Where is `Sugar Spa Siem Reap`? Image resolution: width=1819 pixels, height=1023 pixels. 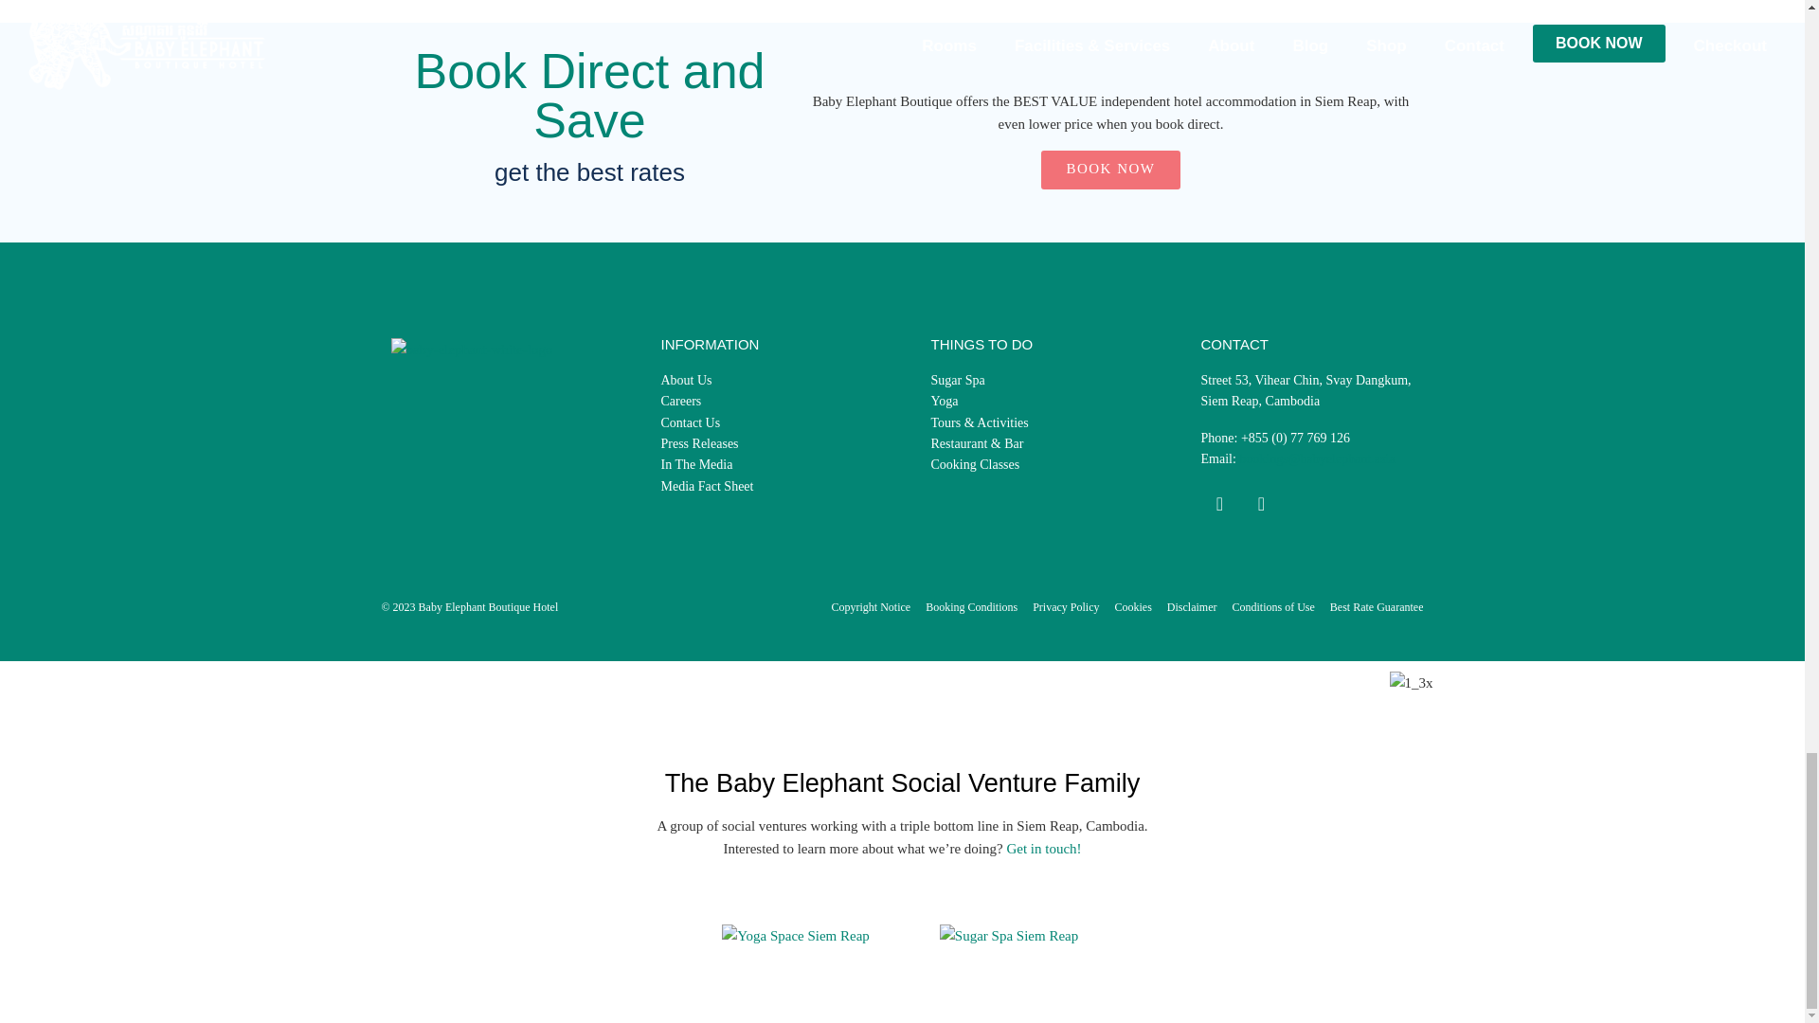
Sugar Spa Siem Reap is located at coordinates (1009, 301).